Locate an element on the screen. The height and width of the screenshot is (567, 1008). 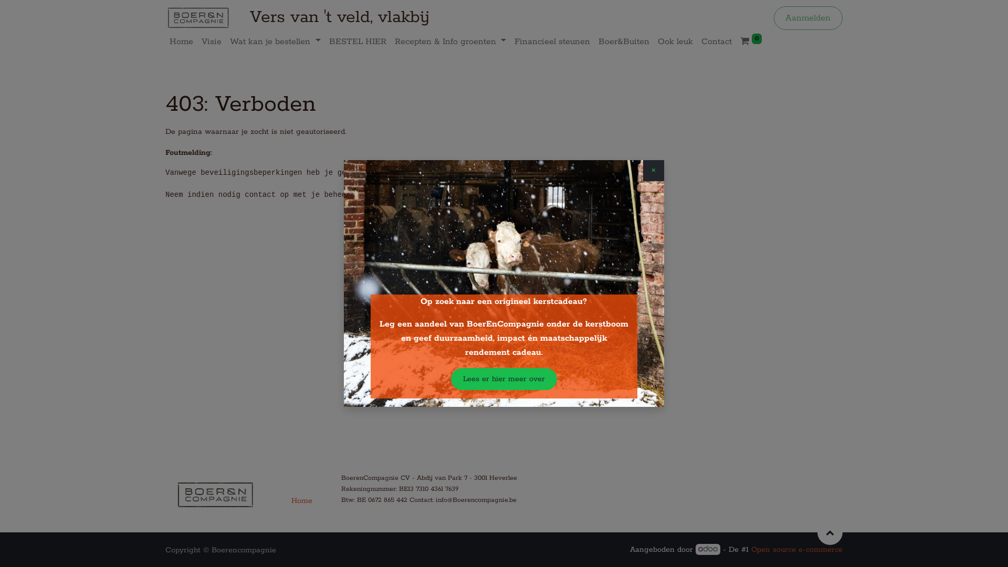
Aanmelden is located at coordinates (808, 18).